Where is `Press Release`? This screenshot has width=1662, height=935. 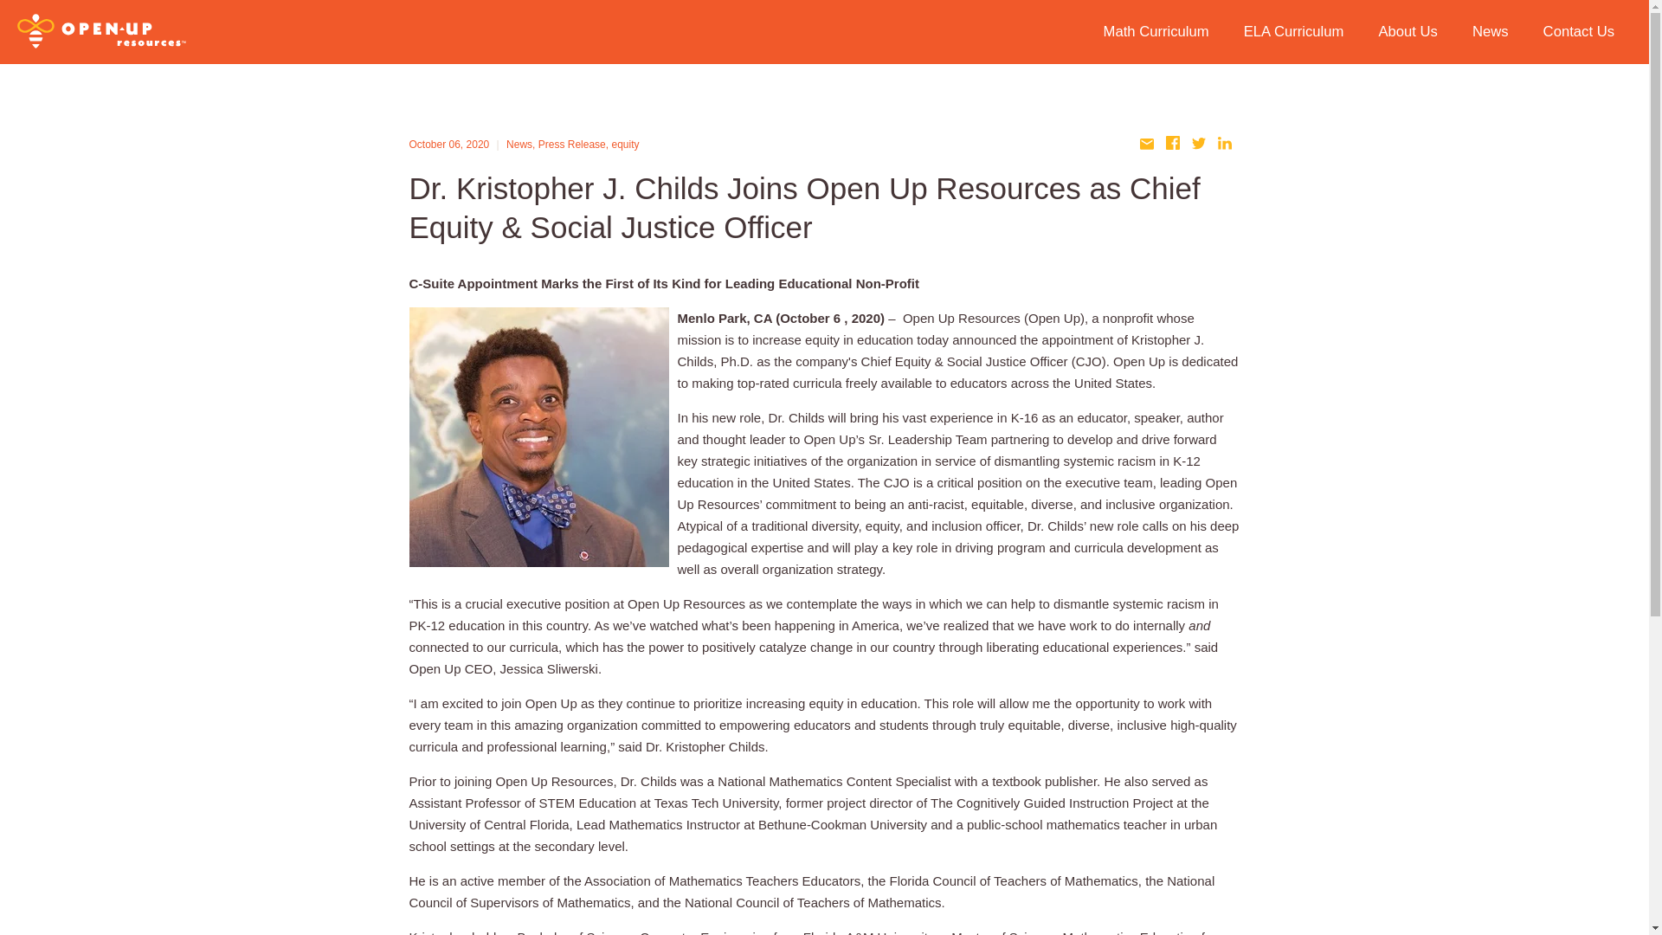
Press Release is located at coordinates (572, 144).